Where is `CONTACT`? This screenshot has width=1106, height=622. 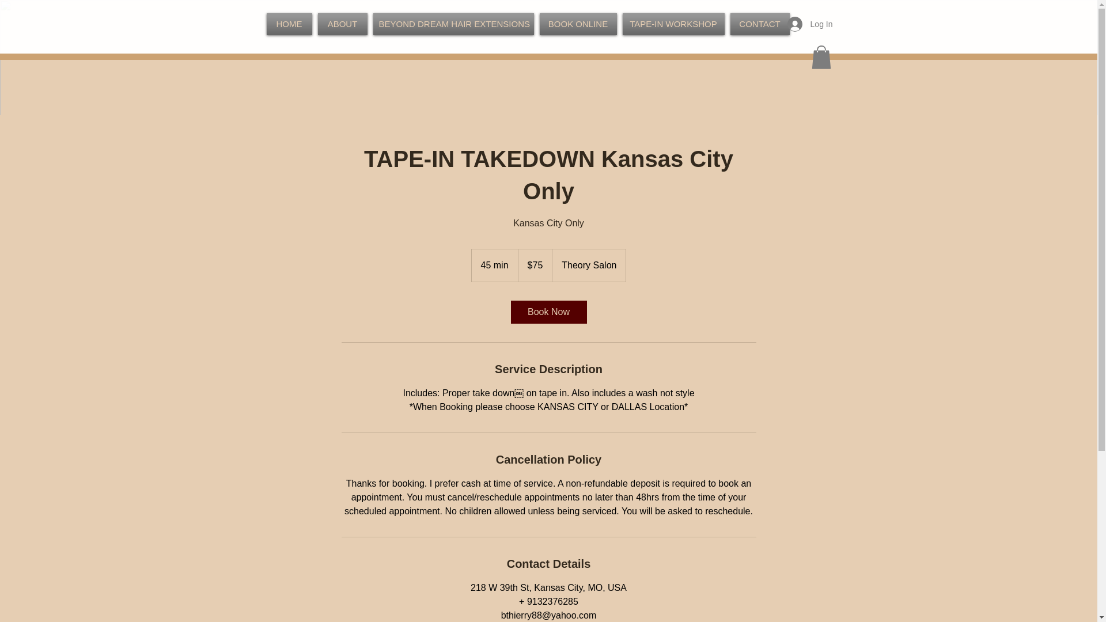
CONTACT is located at coordinates (758, 24).